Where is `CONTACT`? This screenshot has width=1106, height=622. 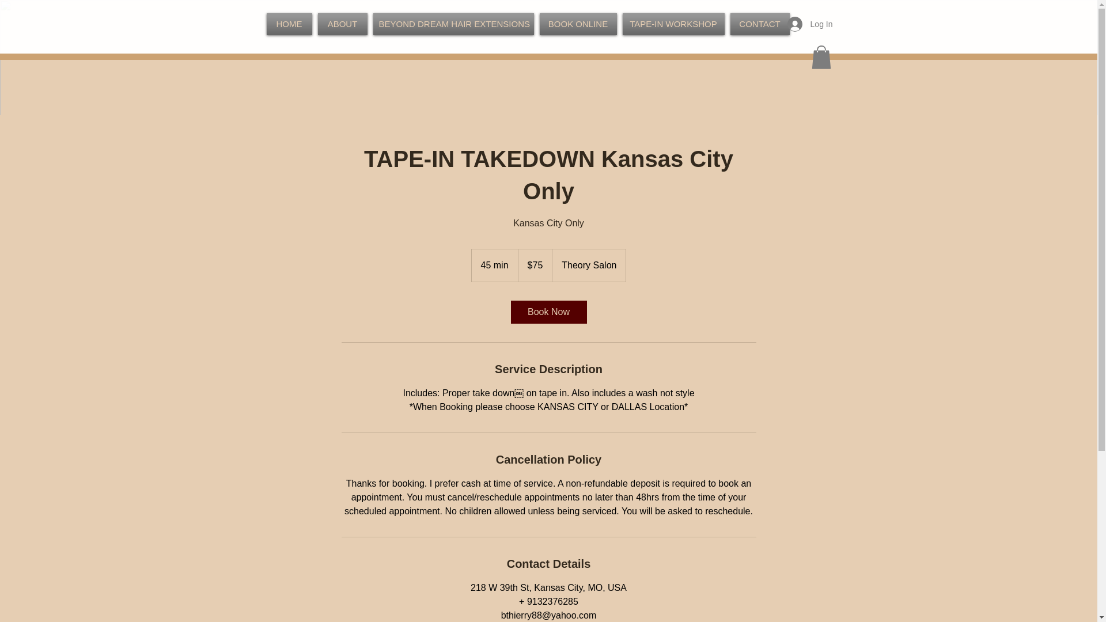
CONTACT is located at coordinates (758, 24).